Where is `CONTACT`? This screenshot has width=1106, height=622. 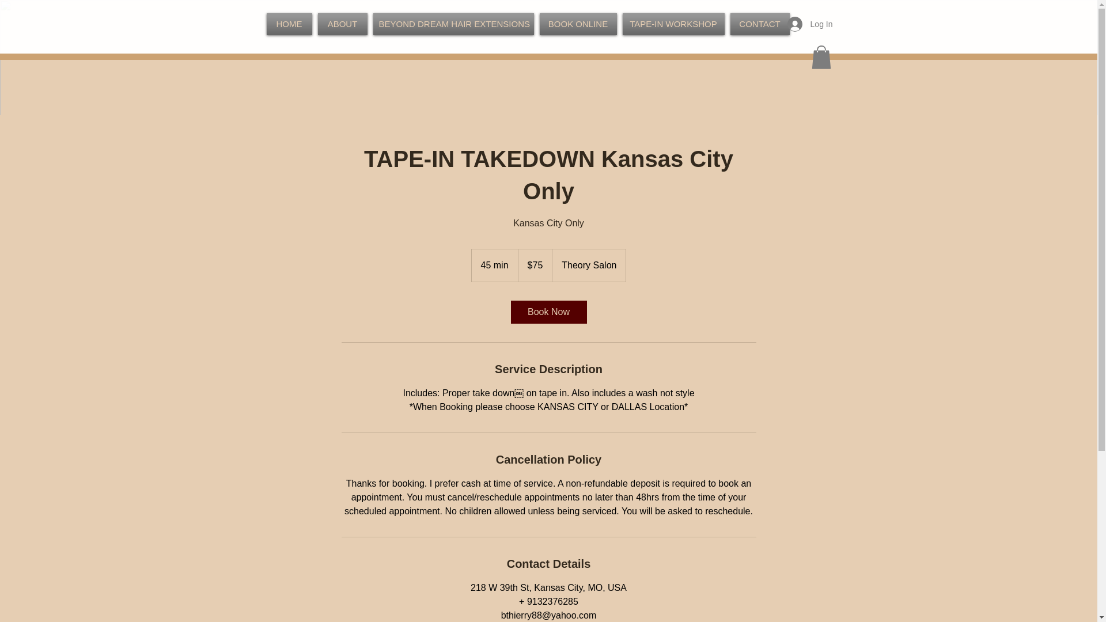
CONTACT is located at coordinates (758, 24).